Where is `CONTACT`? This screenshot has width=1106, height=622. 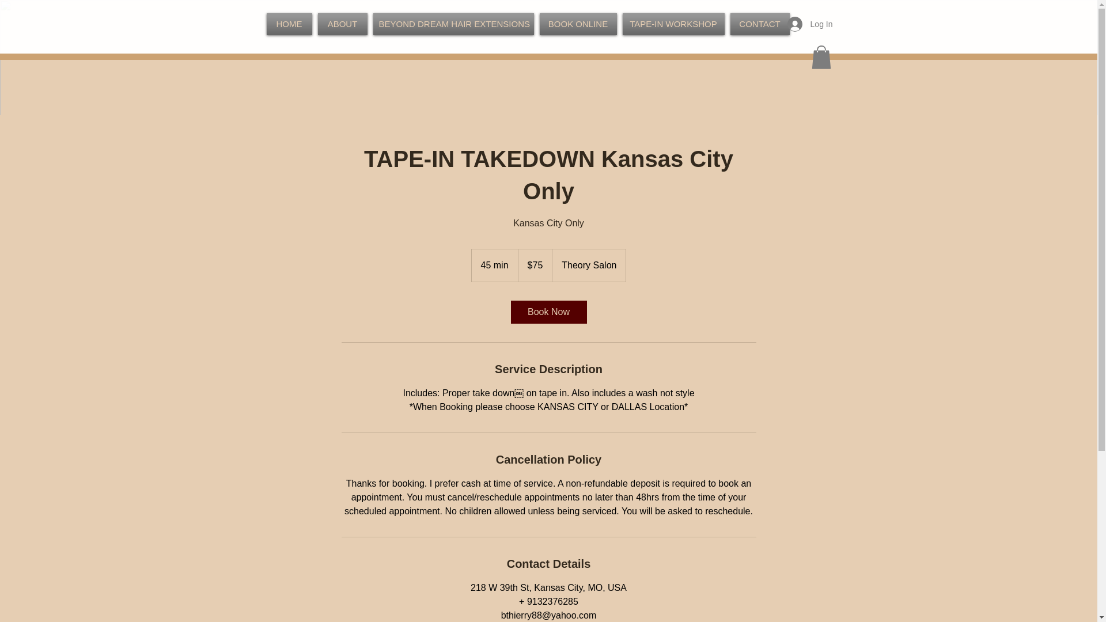
CONTACT is located at coordinates (758, 24).